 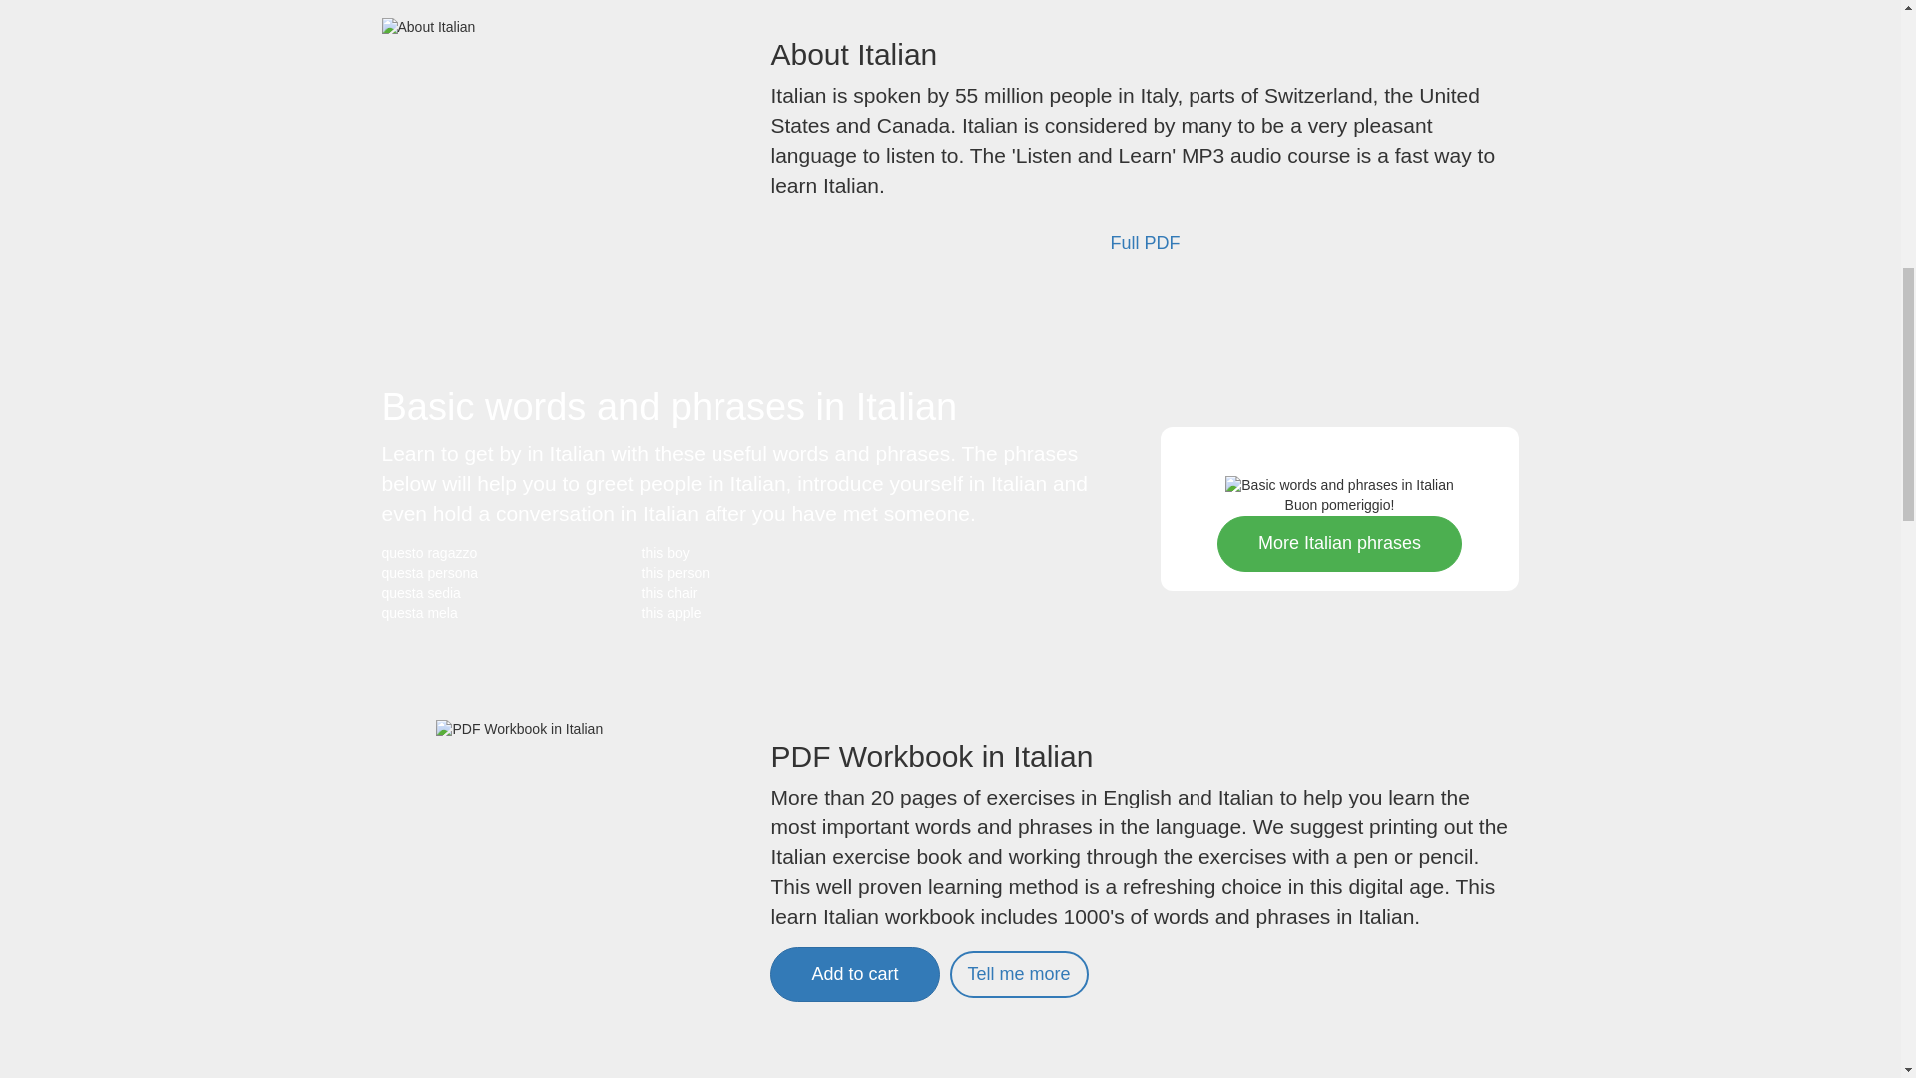 I want to click on Basic words and phrases in Italian, so click(x=1339, y=485).